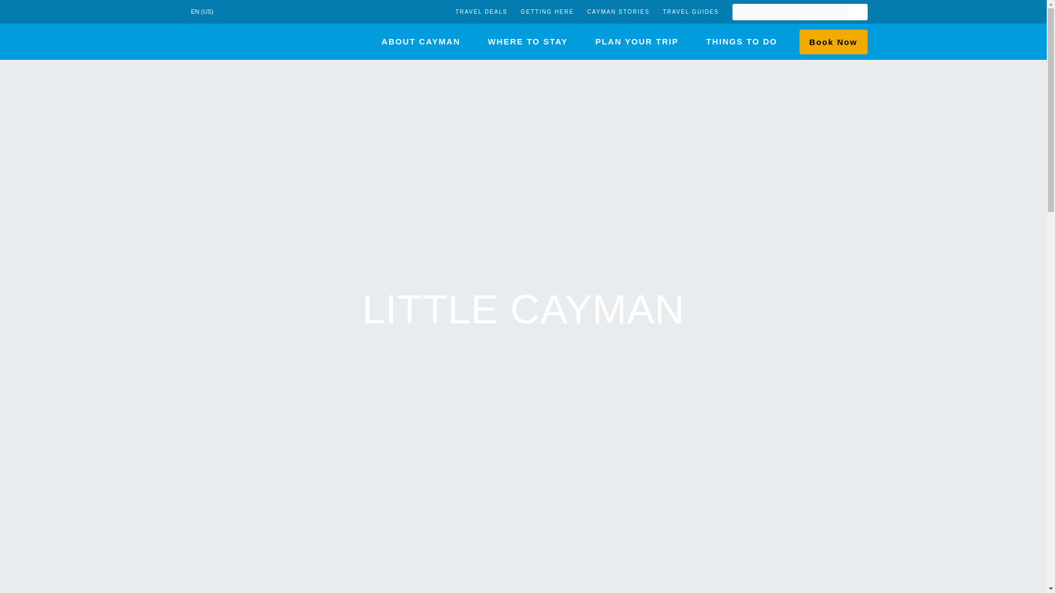 This screenshot has height=593, width=1055. Describe the element at coordinates (636, 42) in the screenshot. I see `PLAN YOUR TRIP` at that location.